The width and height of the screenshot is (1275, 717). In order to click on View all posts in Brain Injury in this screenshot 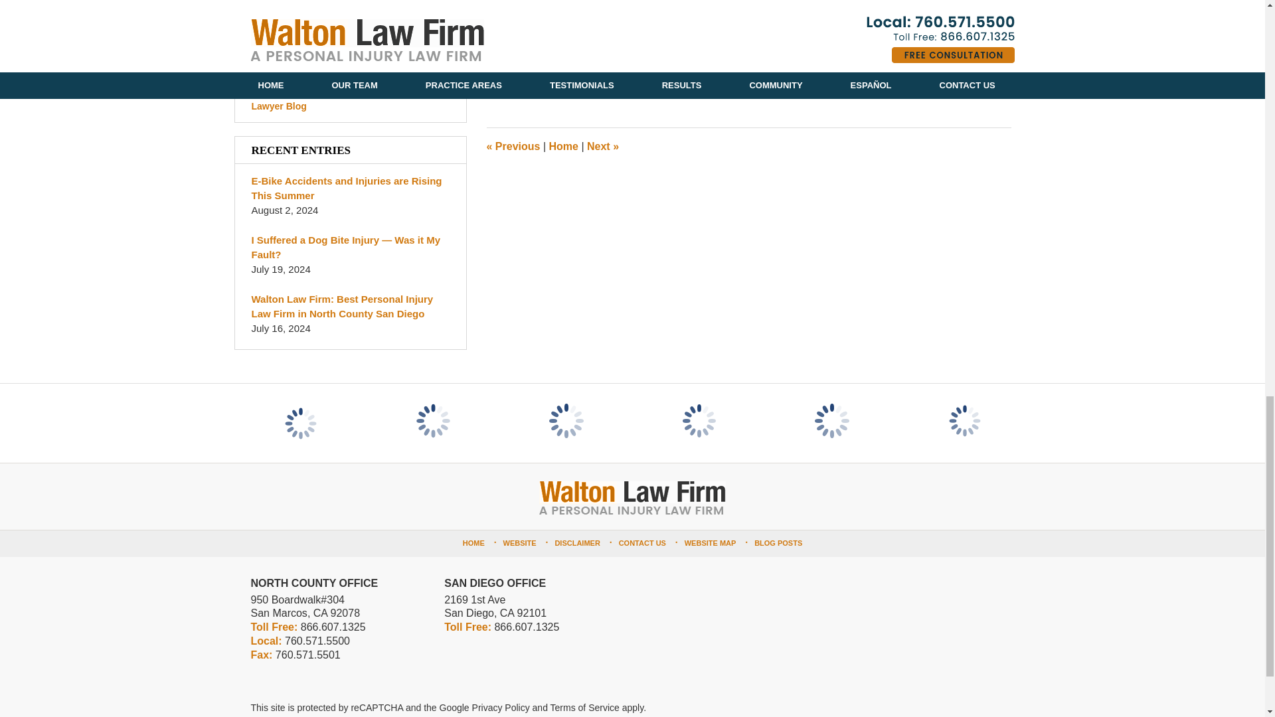, I will do `click(549, 61)`.